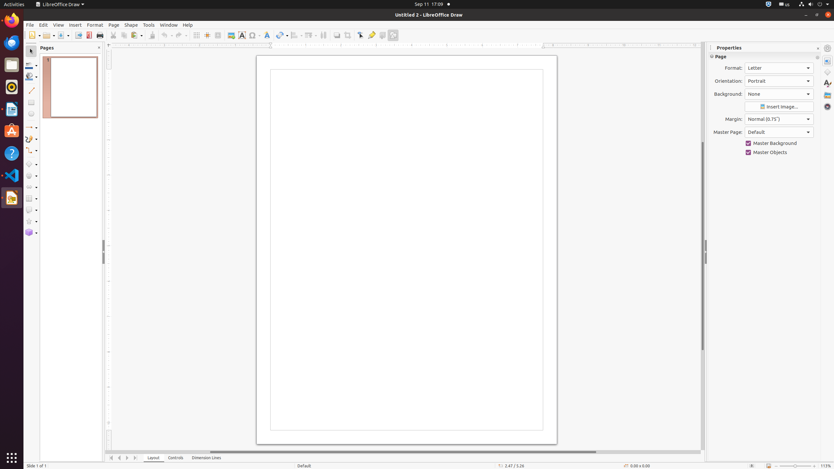 The image size is (834, 469). I want to click on Insert, so click(76, 25).